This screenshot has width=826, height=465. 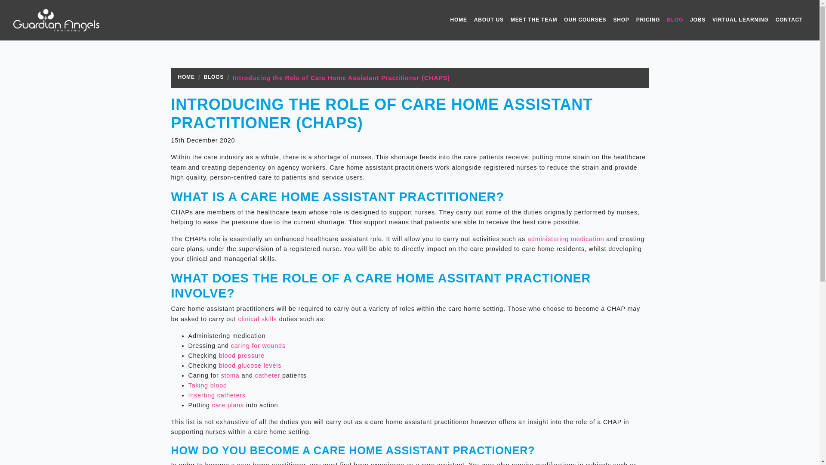 I want to click on Inserting catheters, so click(x=217, y=395).